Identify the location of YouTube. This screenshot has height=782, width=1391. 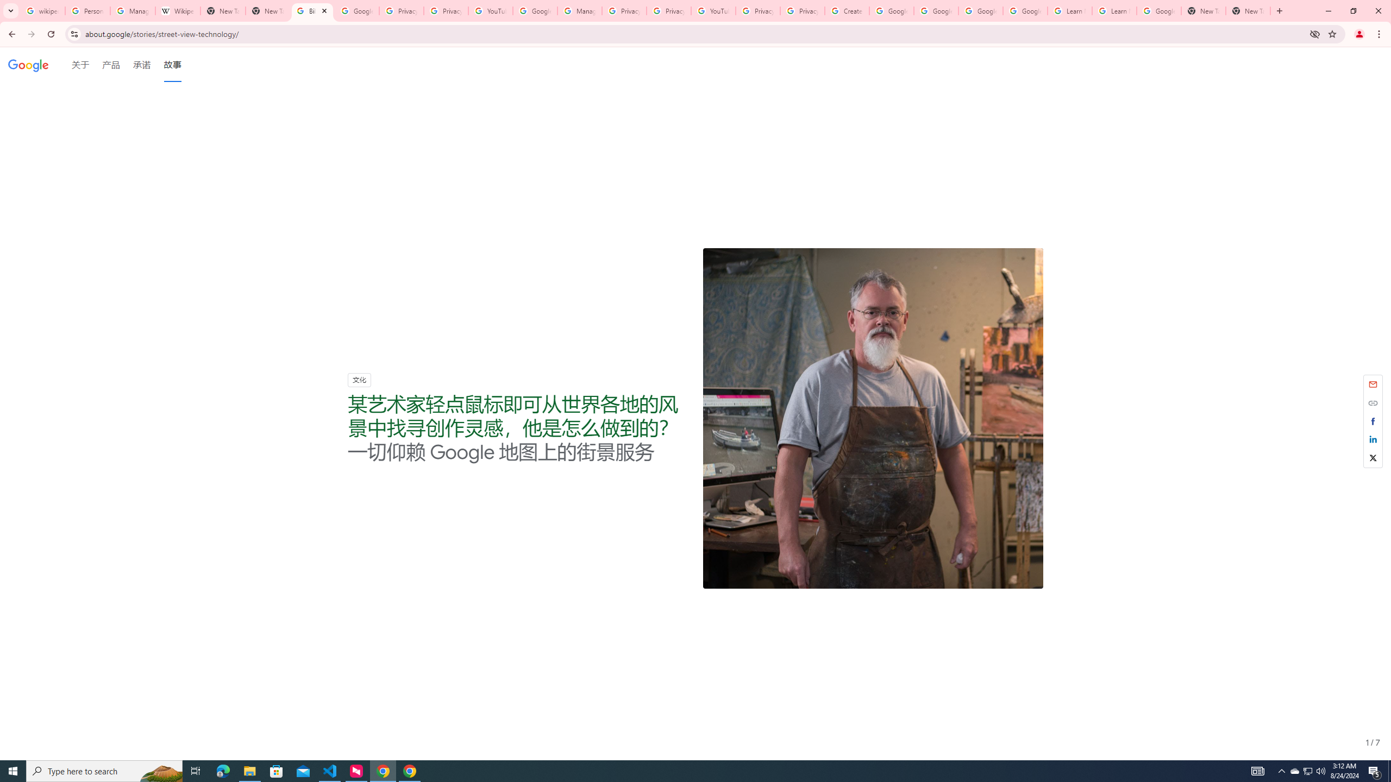
(490, 11).